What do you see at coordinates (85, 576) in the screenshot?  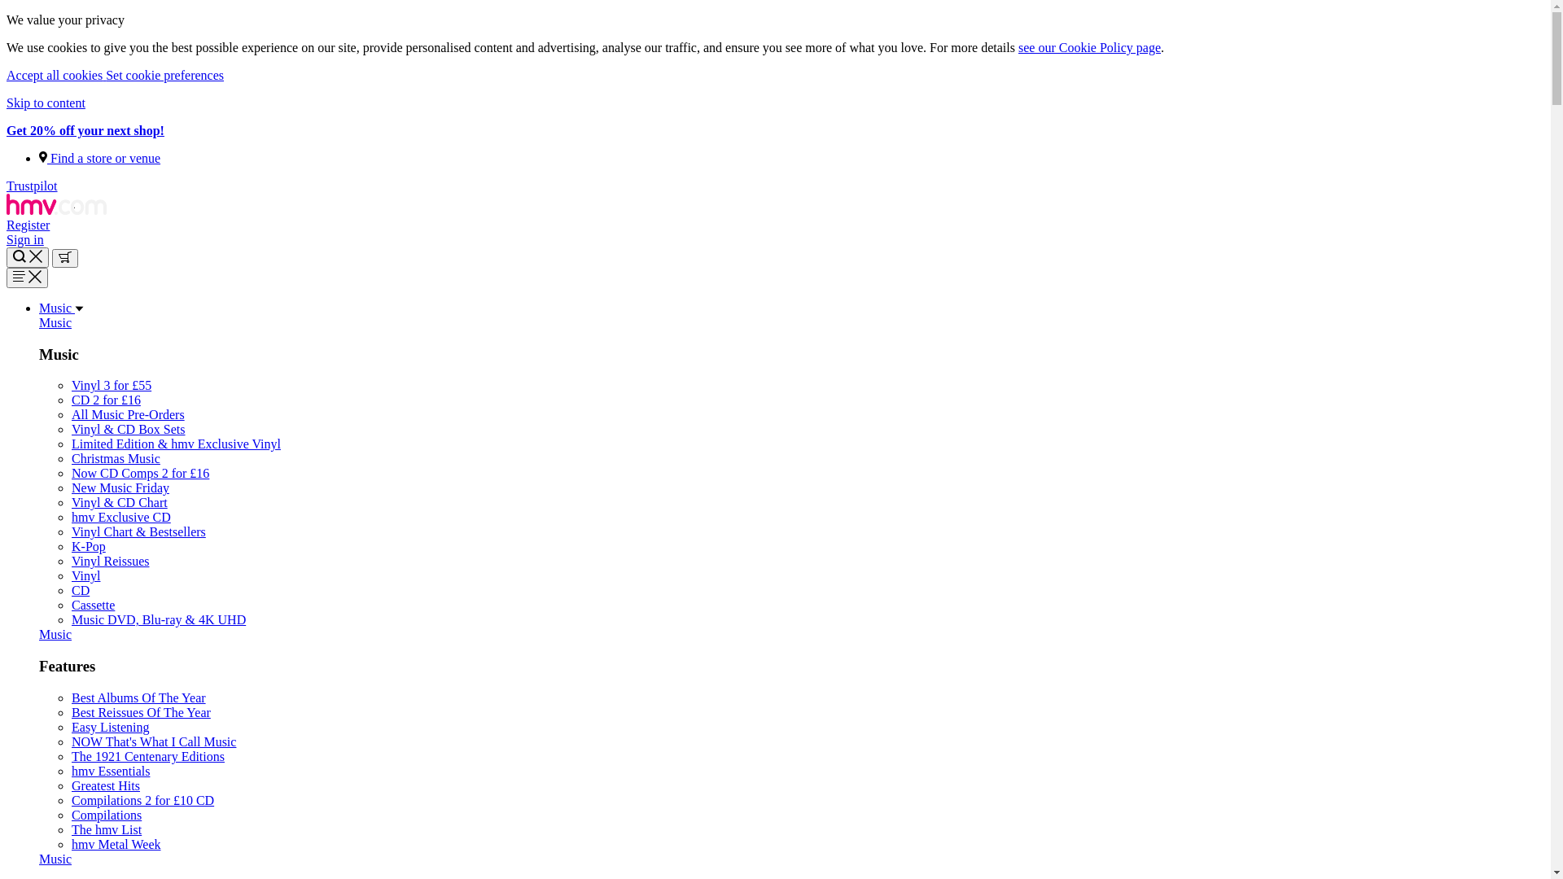 I see `Vinyl` at bounding box center [85, 576].